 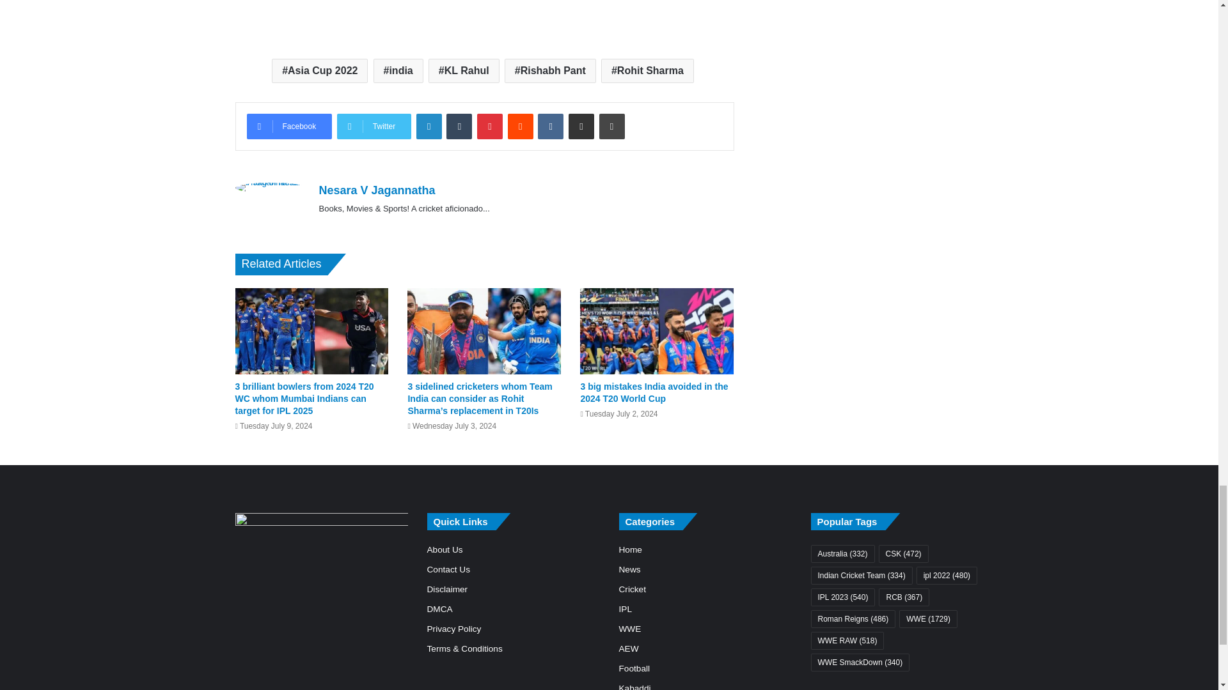 What do you see at coordinates (581, 126) in the screenshot?
I see `Share via Email` at bounding box center [581, 126].